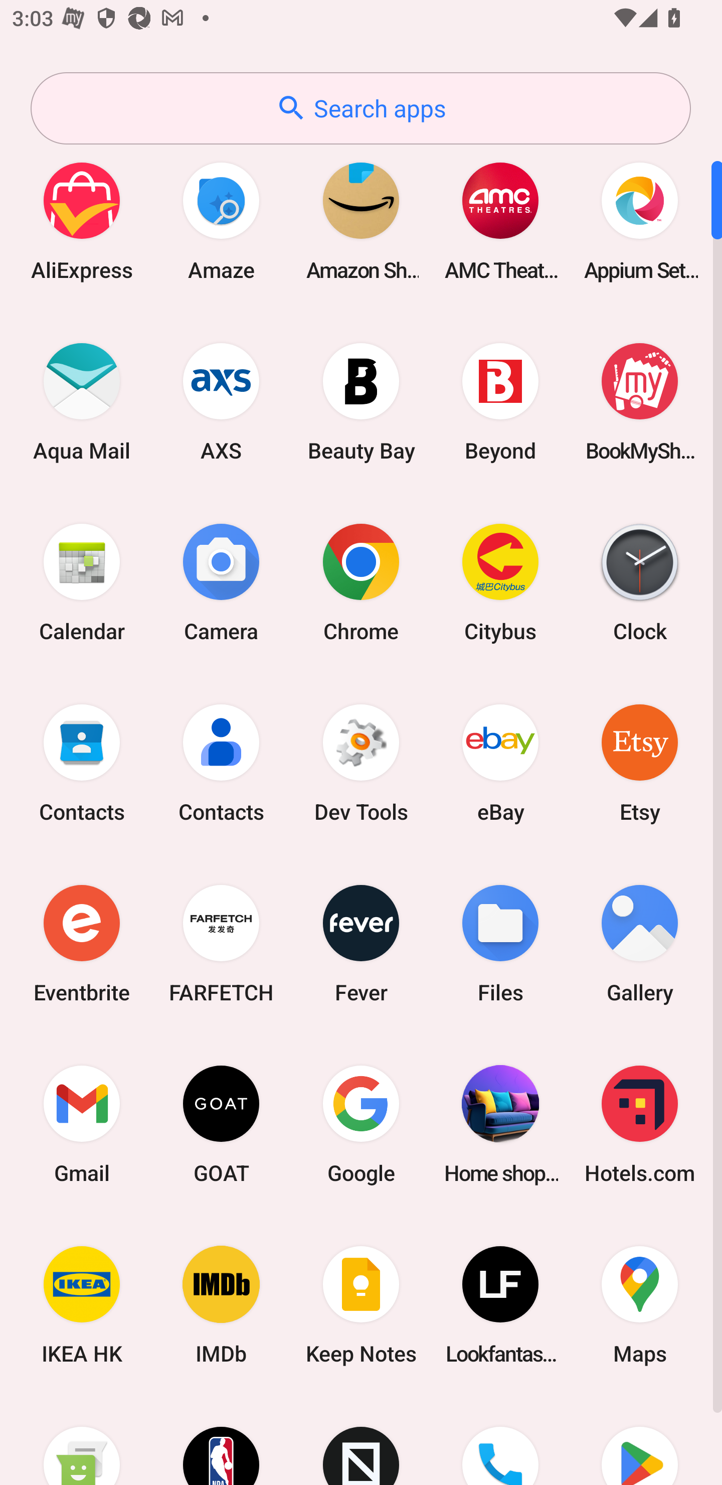 The height and width of the screenshot is (1485, 722). Describe the element at coordinates (361, 221) in the screenshot. I see `Amazon Shopping` at that location.